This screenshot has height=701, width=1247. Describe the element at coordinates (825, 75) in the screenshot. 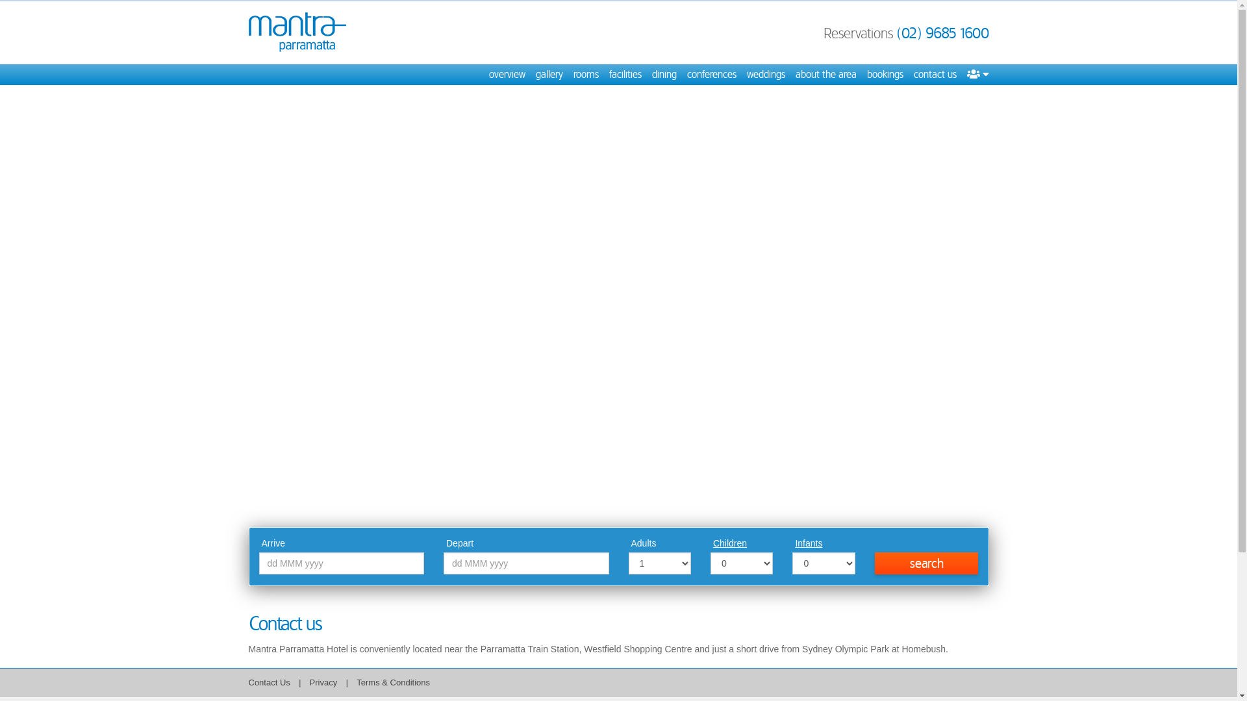

I see `about the area` at that location.